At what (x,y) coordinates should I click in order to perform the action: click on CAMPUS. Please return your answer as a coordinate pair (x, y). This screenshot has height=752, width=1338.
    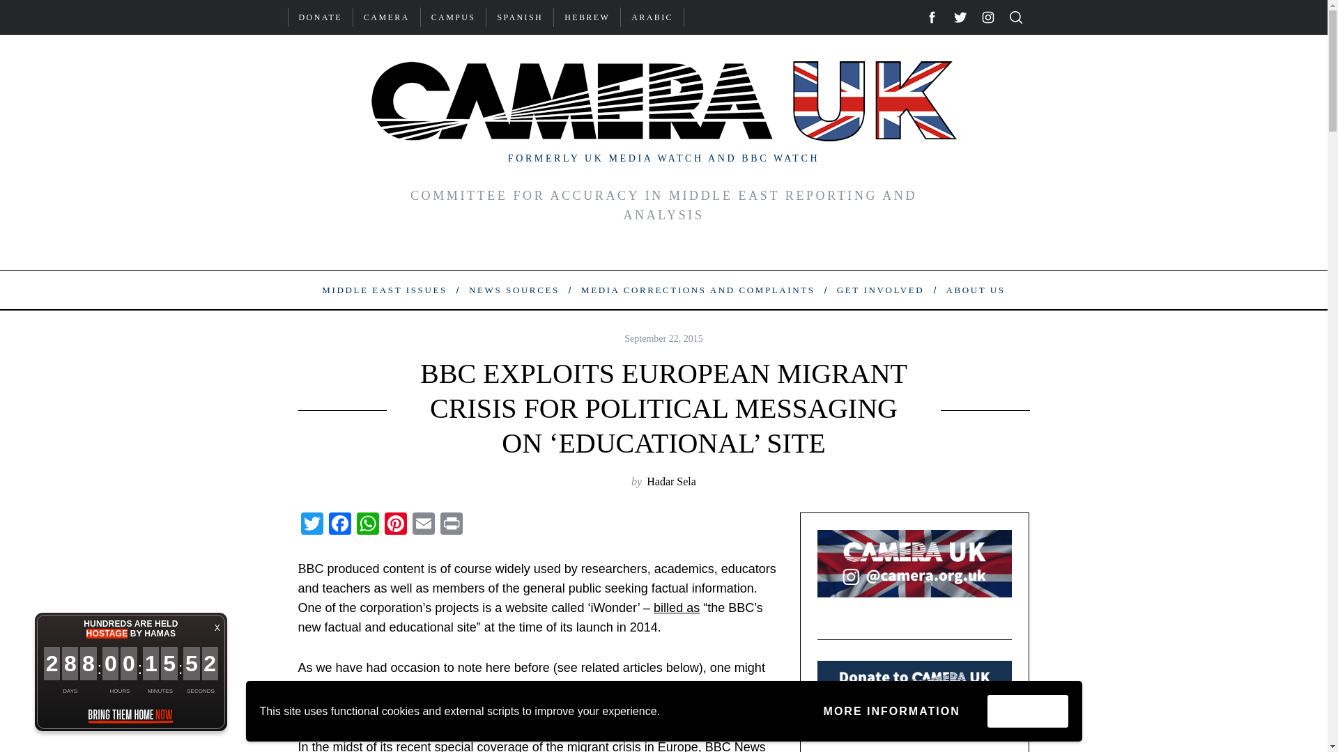
    Looking at the image, I should click on (454, 17).